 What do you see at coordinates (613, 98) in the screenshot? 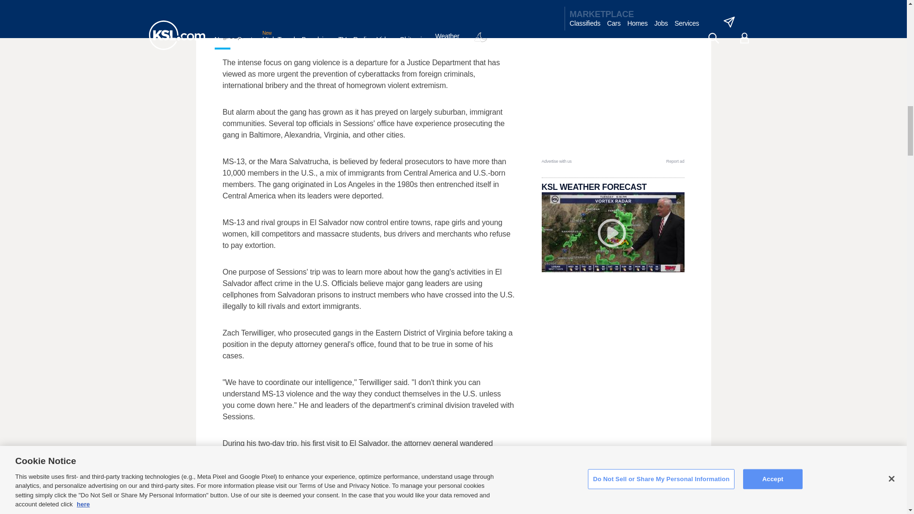
I see `3rd party ad content` at bounding box center [613, 98].